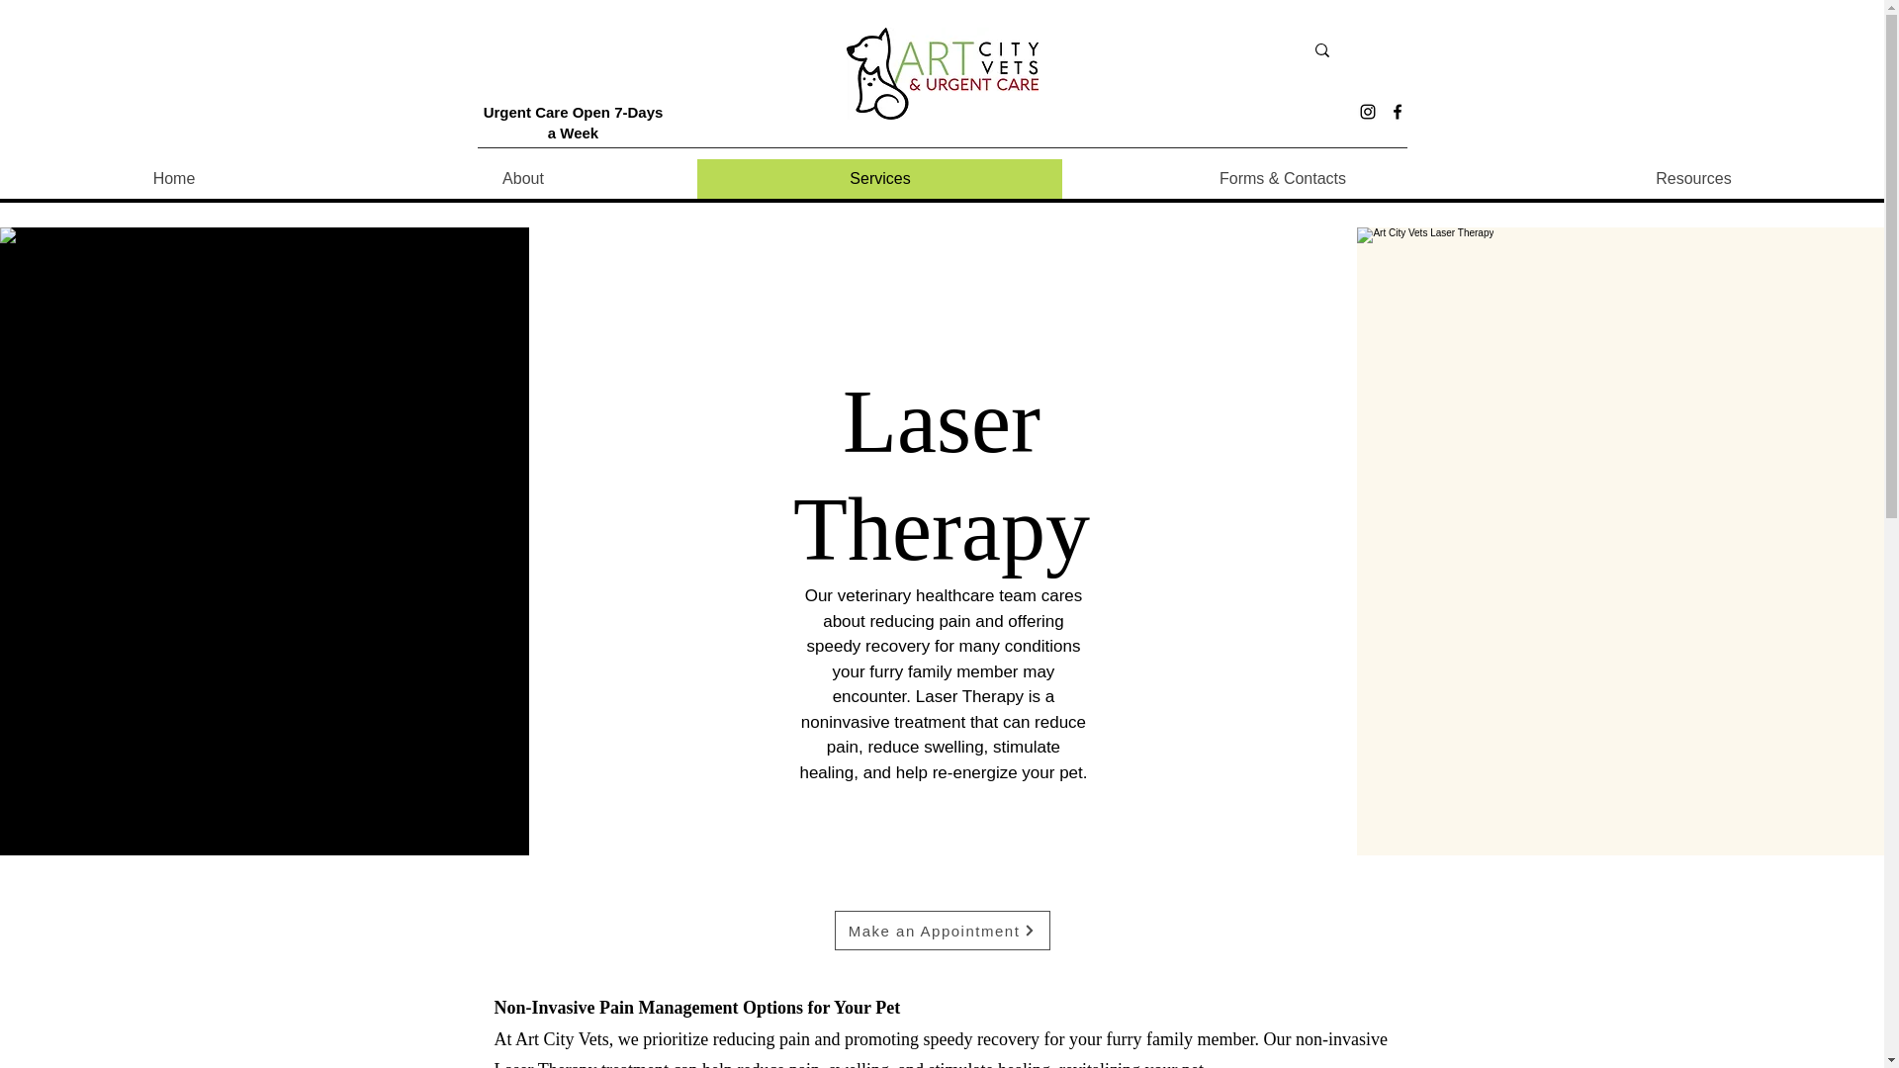  Describe the element at coordinates (878, 178) in the screenshot. I see `Services` at that location.